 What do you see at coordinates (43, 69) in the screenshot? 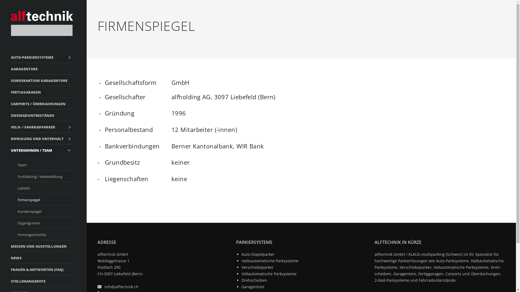
I see `GARAGENTORE` at bounding box center [43, 69].